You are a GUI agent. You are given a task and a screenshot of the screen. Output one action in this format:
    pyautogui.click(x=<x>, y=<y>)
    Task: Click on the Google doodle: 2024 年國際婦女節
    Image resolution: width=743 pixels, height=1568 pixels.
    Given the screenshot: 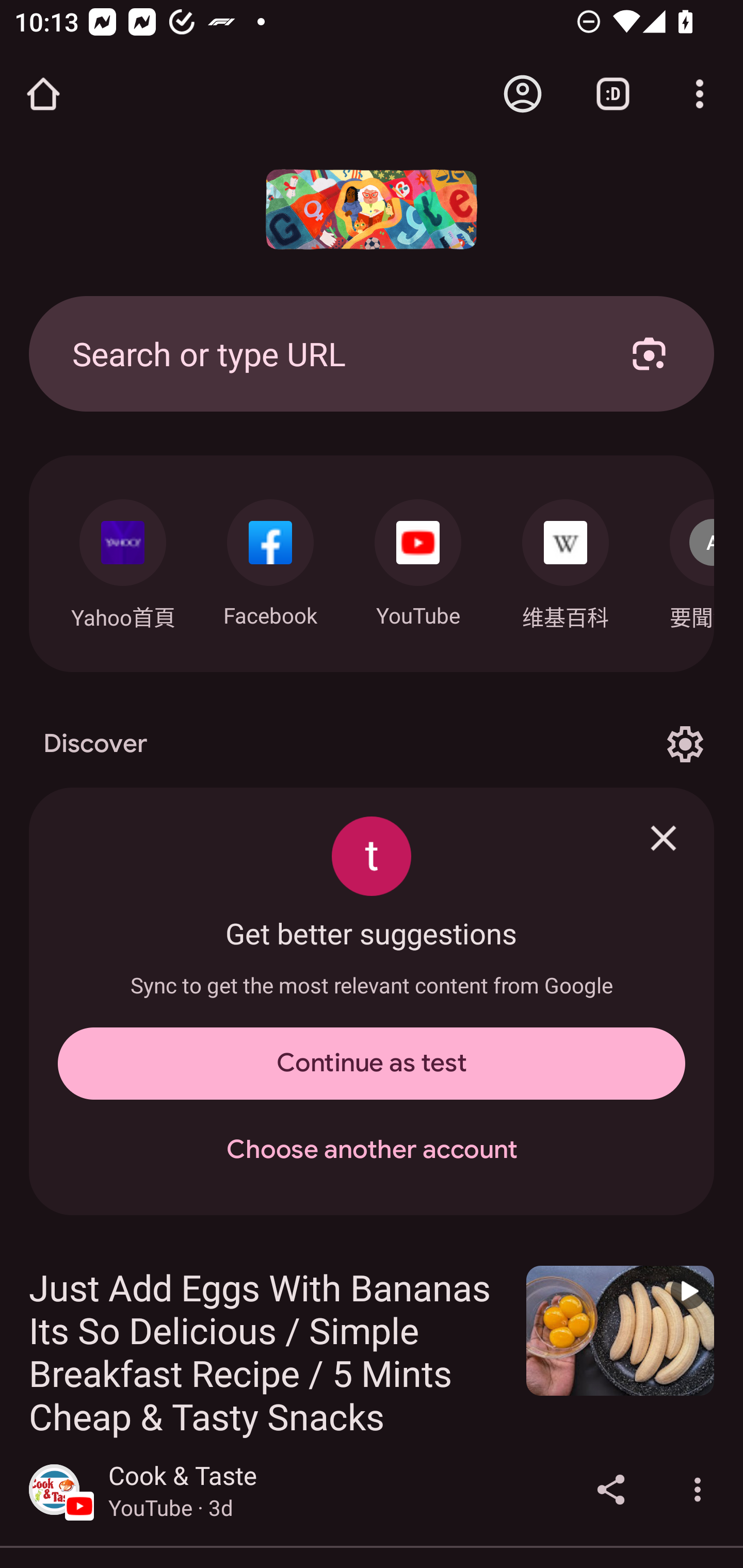 What is the action you would take?
    pyautogui.click(x=372, y=209)
    